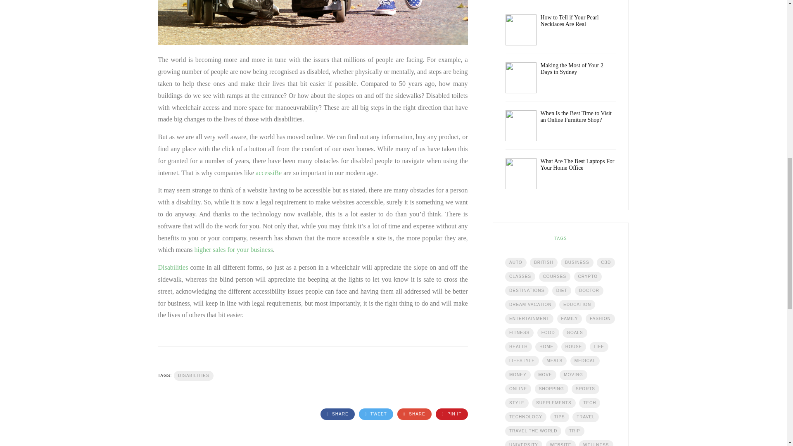  I want to click on higher sales for your business, so click(233, 249).